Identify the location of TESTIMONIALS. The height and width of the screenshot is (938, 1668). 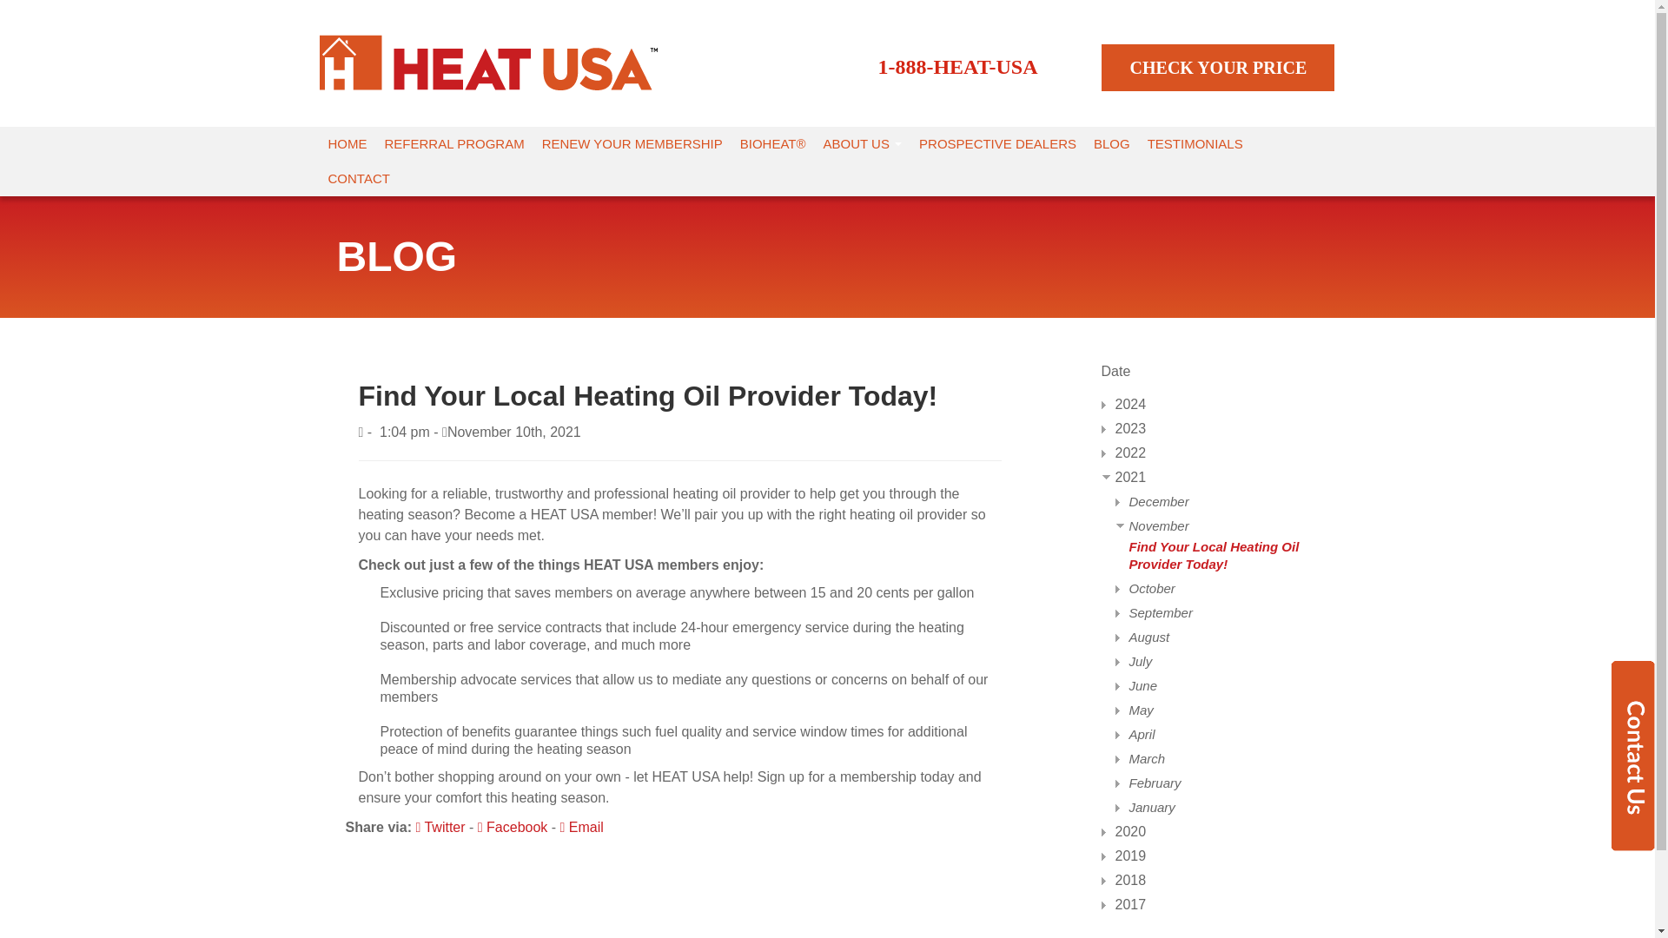
(1195, 143).